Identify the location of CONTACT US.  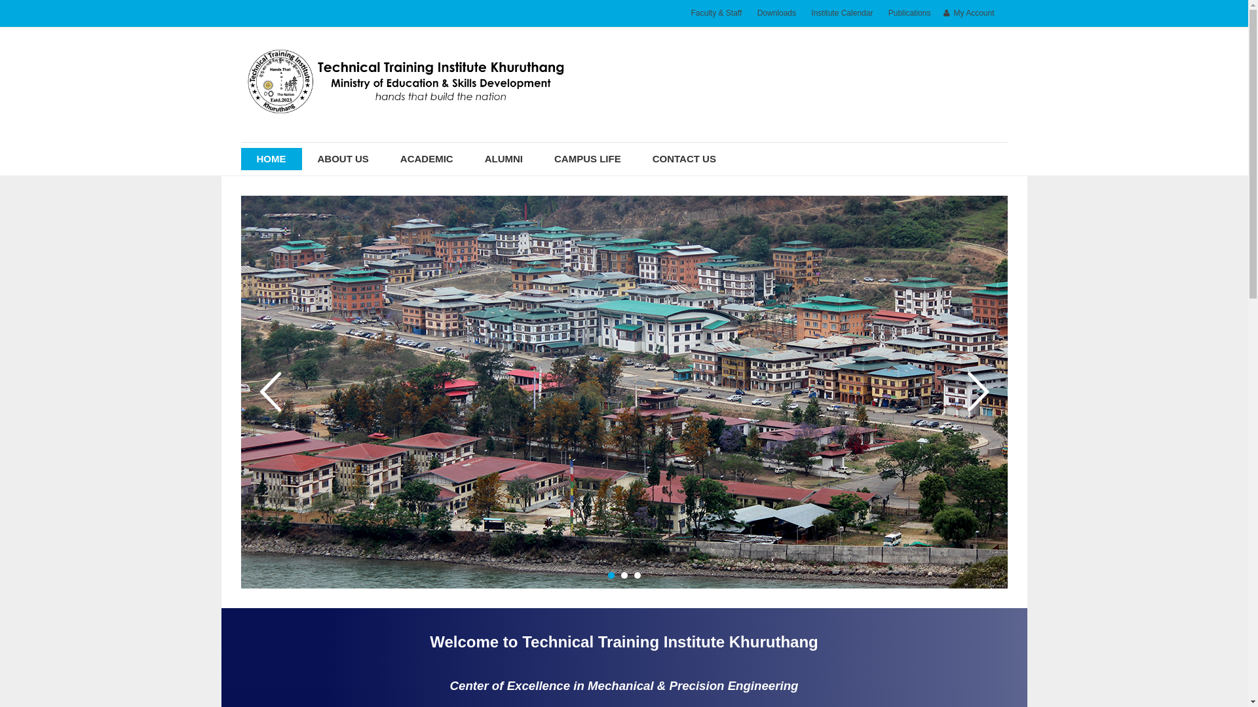
(684, 158).